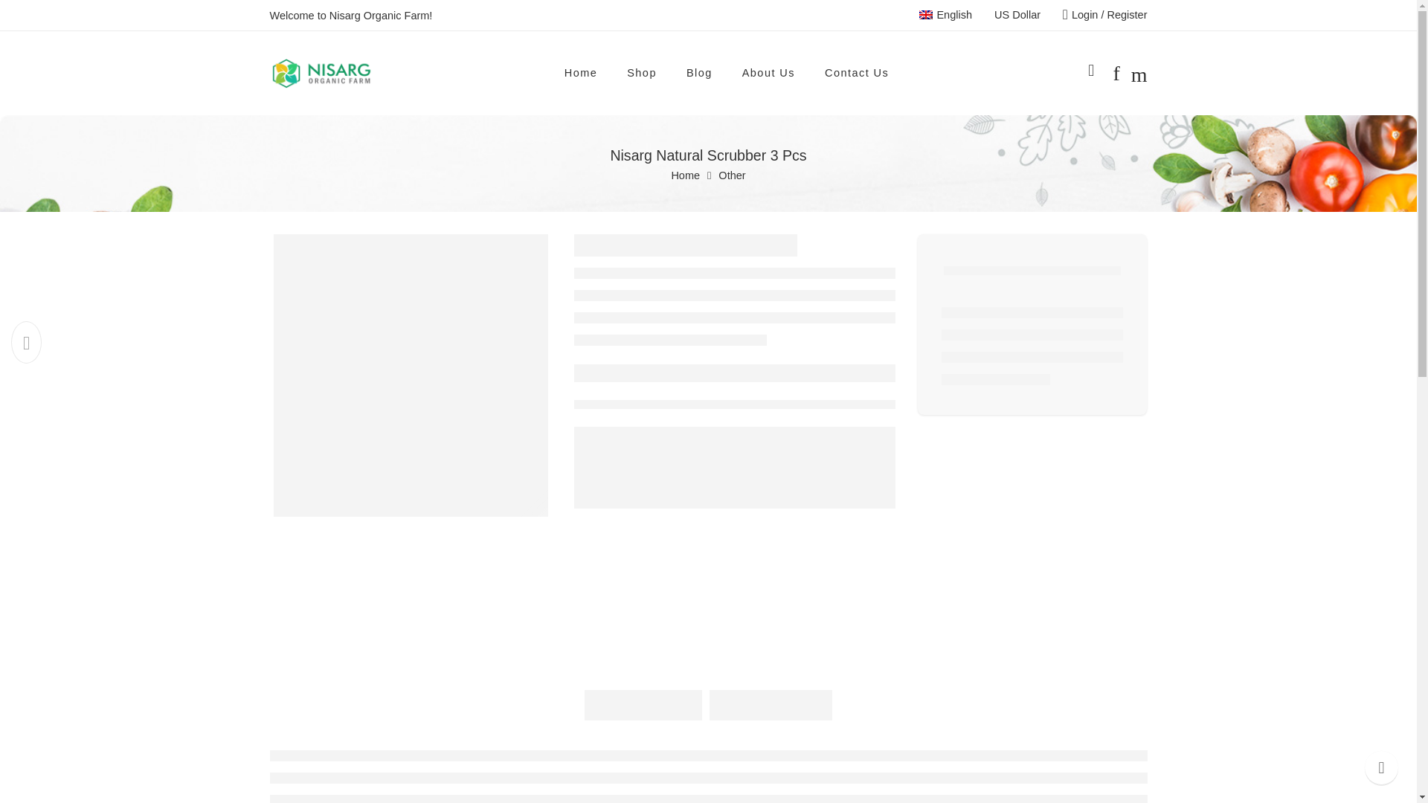 The image size is (1428, 803). I want to click on US Dollar, so click(1017, 15).